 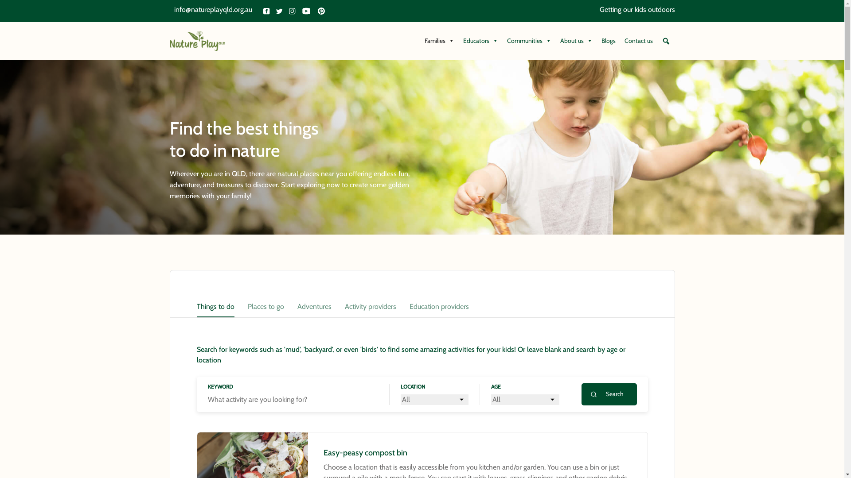 What do you see at coordinates (371, 307) in the screenshot?
I see `Activity providers` at bounding box center [371, 307].